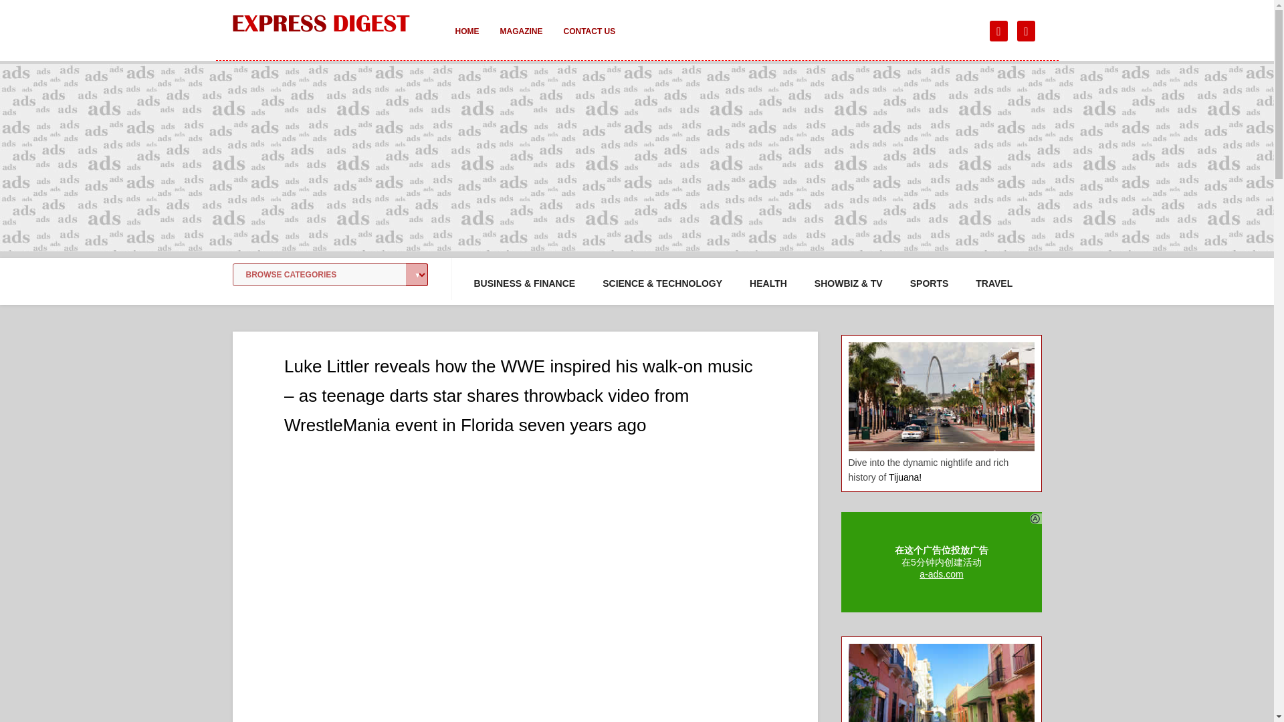  Describe the element at coordinates (930, 283) in the screenshot. I see `SPORTS` at that location.